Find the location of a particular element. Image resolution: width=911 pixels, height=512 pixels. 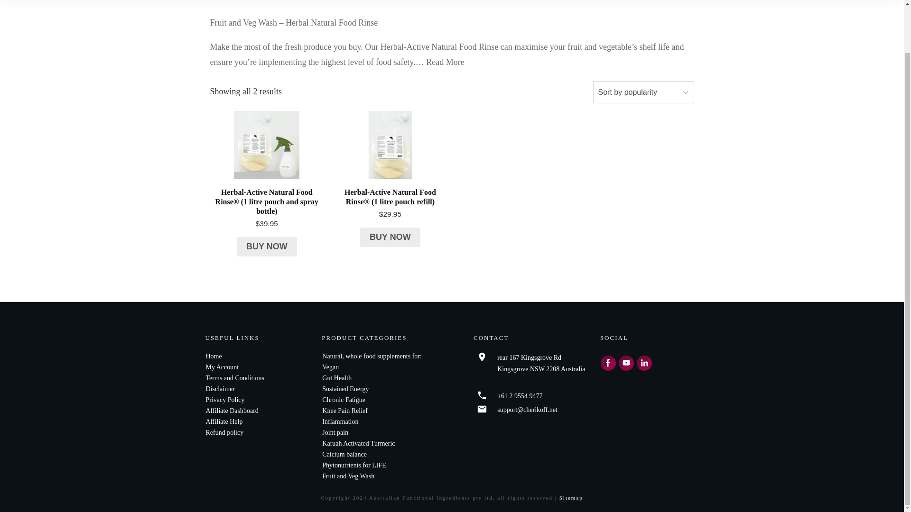

Gut Health  is located at coordinates (338, 377).